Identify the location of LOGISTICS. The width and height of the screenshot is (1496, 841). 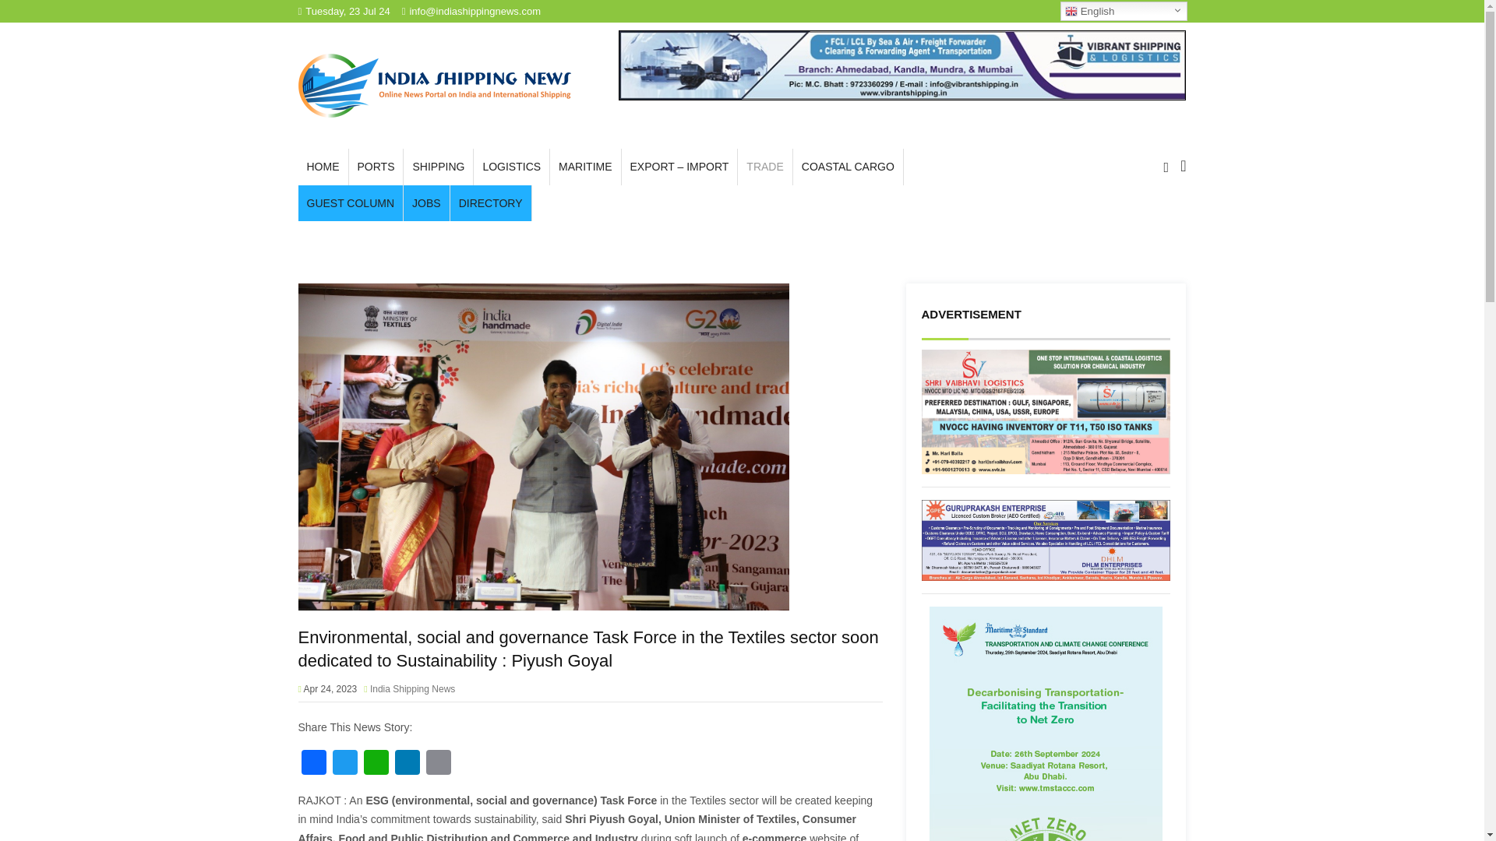
(511, 167).